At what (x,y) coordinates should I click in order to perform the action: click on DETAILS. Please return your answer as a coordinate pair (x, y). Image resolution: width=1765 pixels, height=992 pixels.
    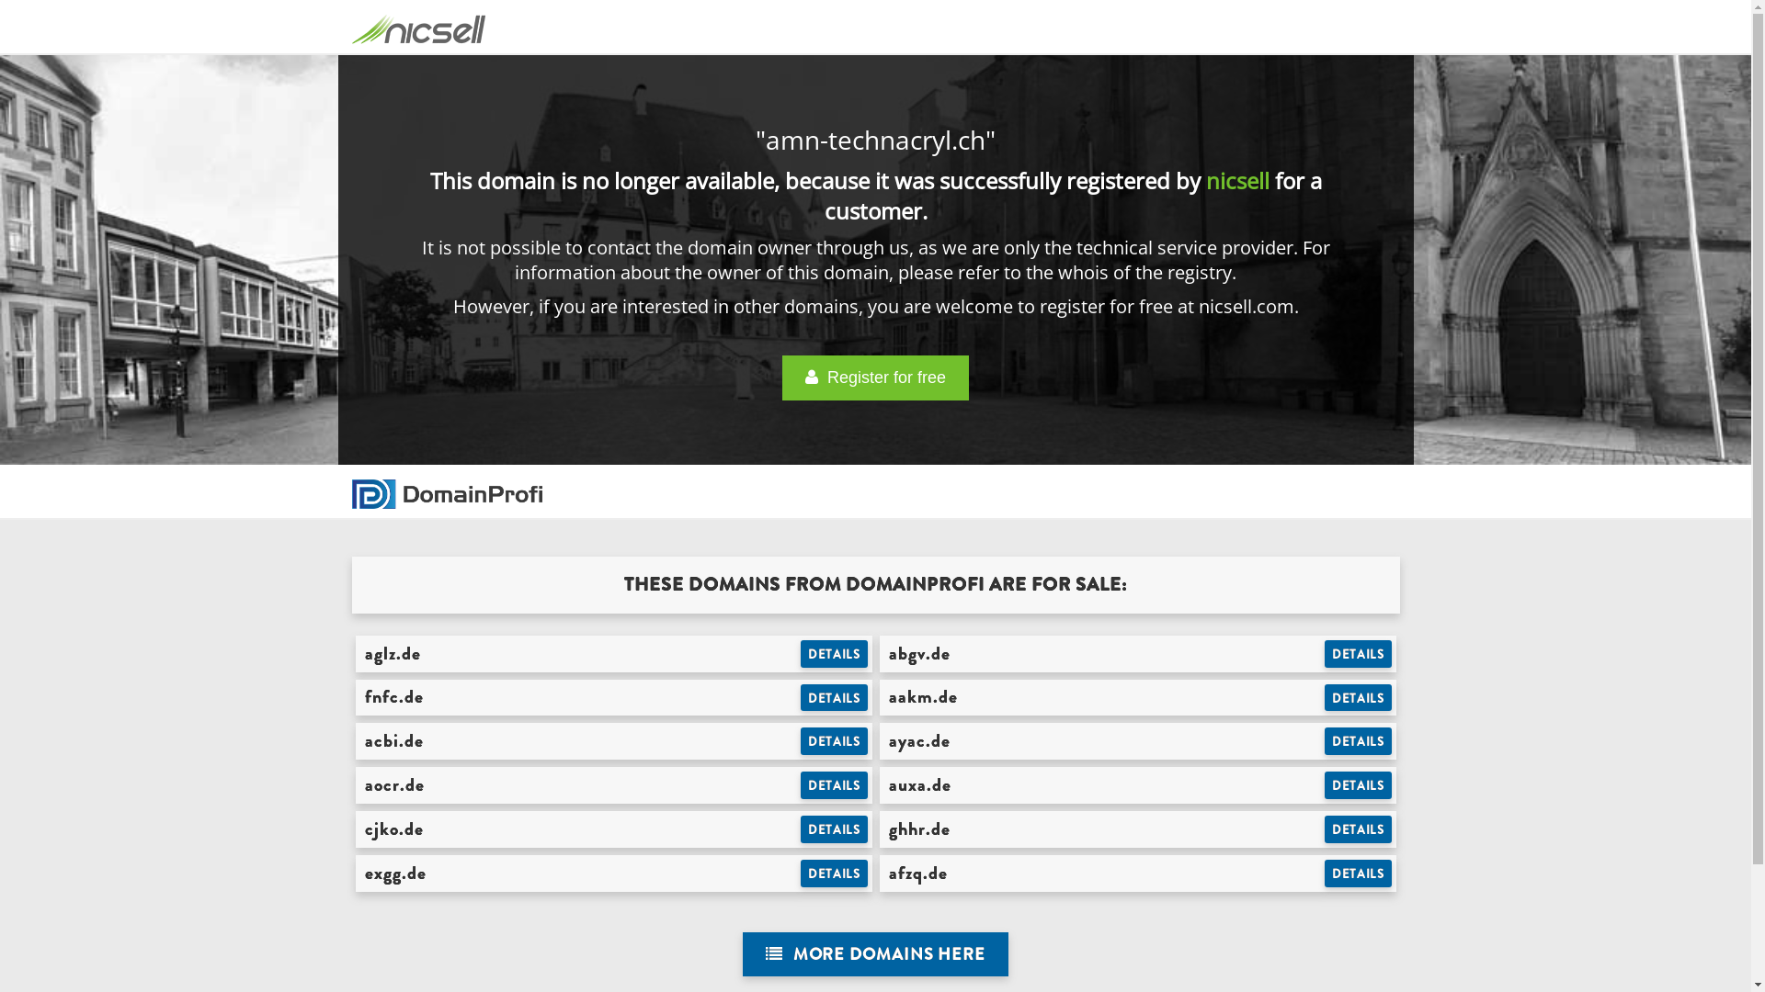
    Looking at the image, I should click on (835, 654).